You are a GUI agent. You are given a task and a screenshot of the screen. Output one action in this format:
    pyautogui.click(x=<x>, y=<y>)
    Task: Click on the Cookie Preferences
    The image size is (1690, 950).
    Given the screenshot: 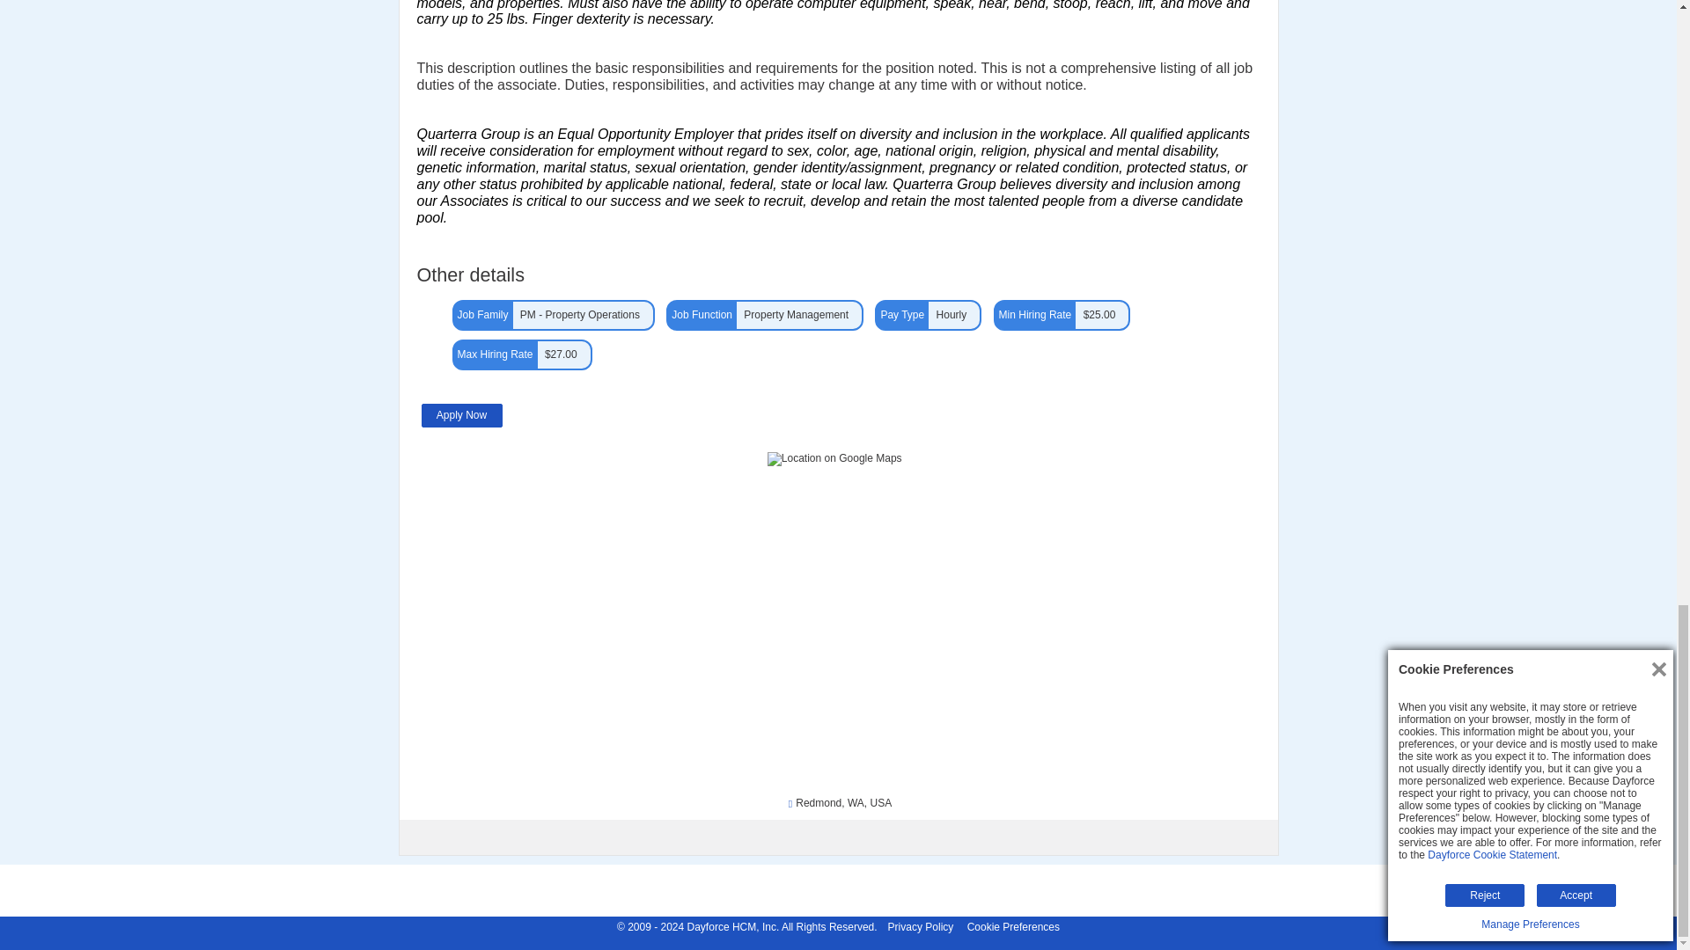 What is the action you would take?
    pyautogui.click(x=1012, y=926)
    